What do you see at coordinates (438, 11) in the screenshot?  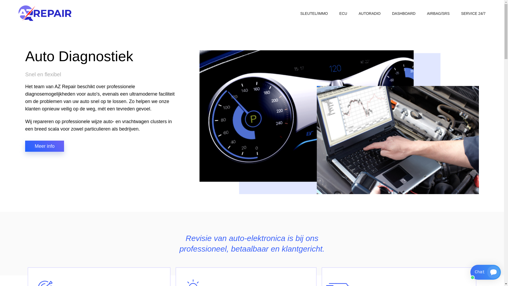 I see `AIRBAG/SRS` at bounding box center [438, 11].